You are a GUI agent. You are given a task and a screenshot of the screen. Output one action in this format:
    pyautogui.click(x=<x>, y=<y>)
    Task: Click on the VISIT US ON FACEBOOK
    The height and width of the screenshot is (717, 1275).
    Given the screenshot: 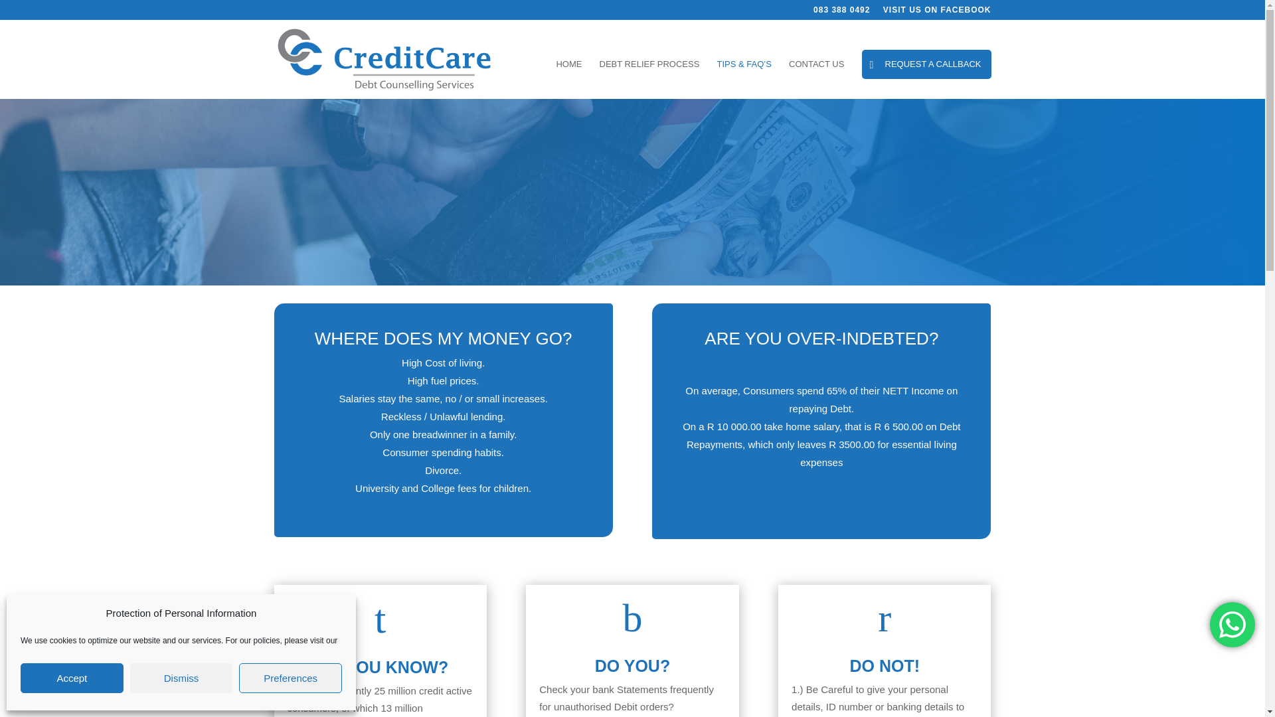 What is the action you would take?
    pyautogui.click(x=938, y=13)
    